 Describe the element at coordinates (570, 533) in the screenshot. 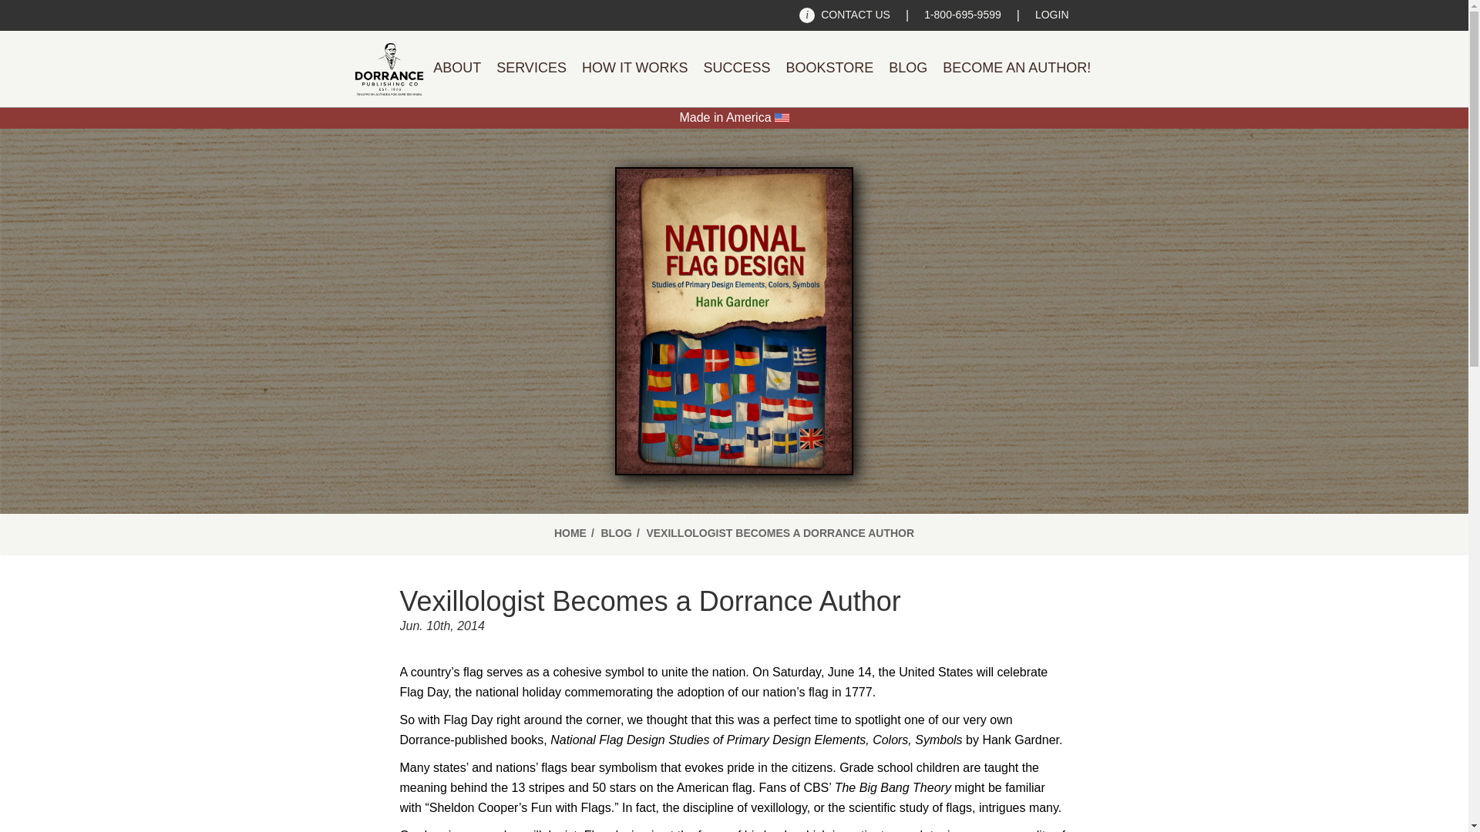

I see `HOME` at that location.